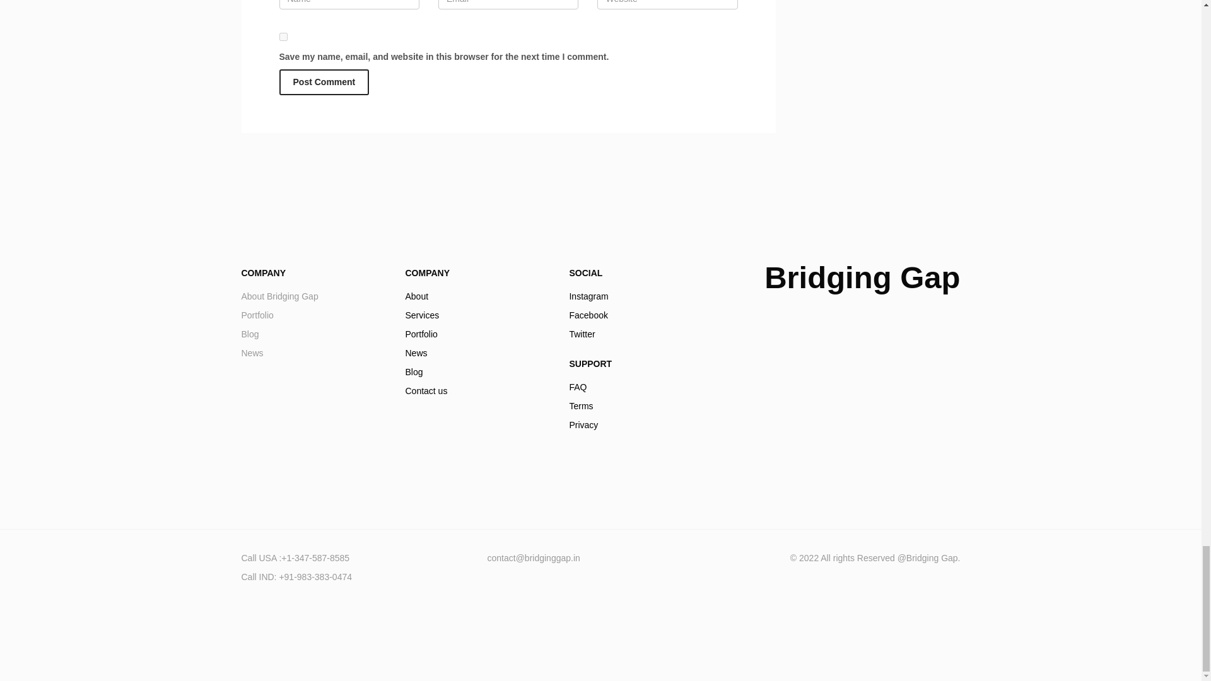  What do you see at coordinates (641, 406) in the screenshot?
I see `yes` at bounding box center [641, 406].